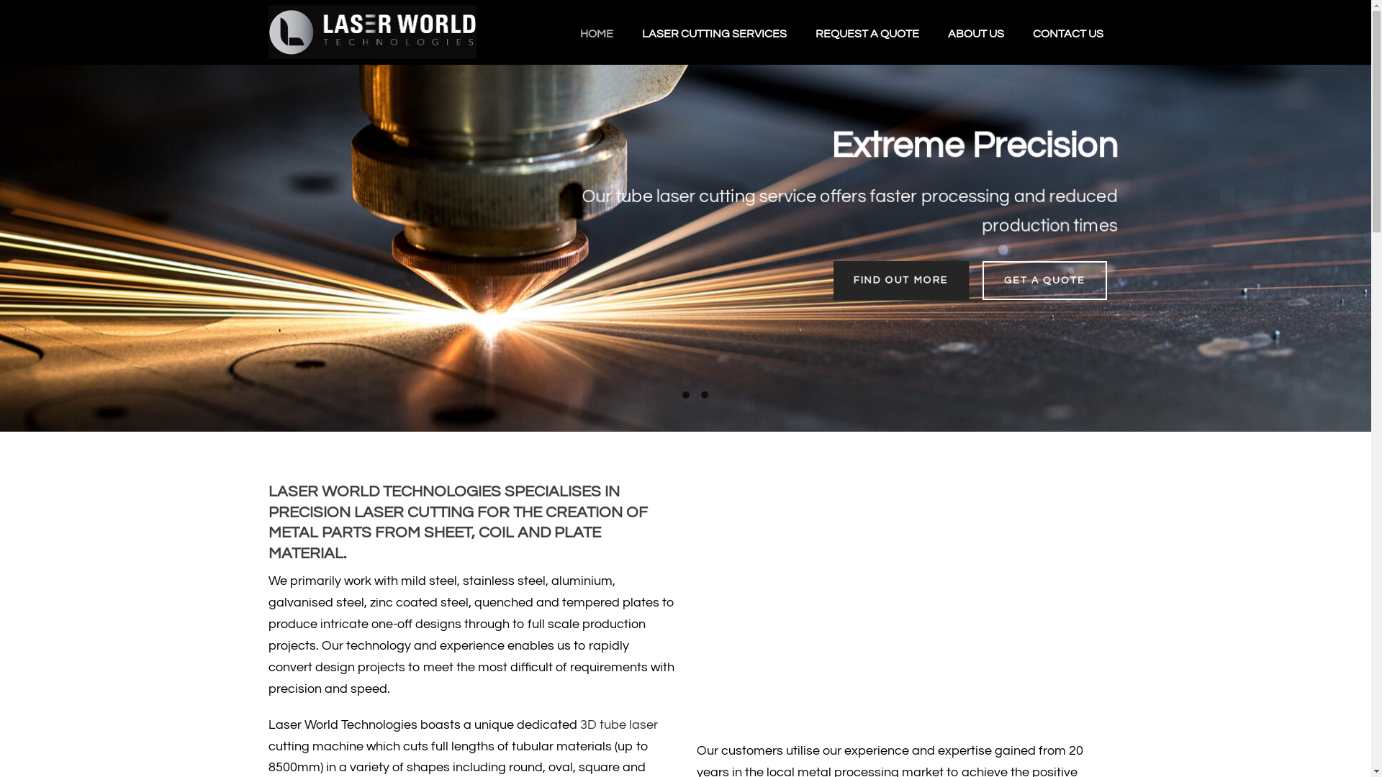  Describe the element at coordinates (619, 725) in the screenshot. I see `3D tube laser` at that location.